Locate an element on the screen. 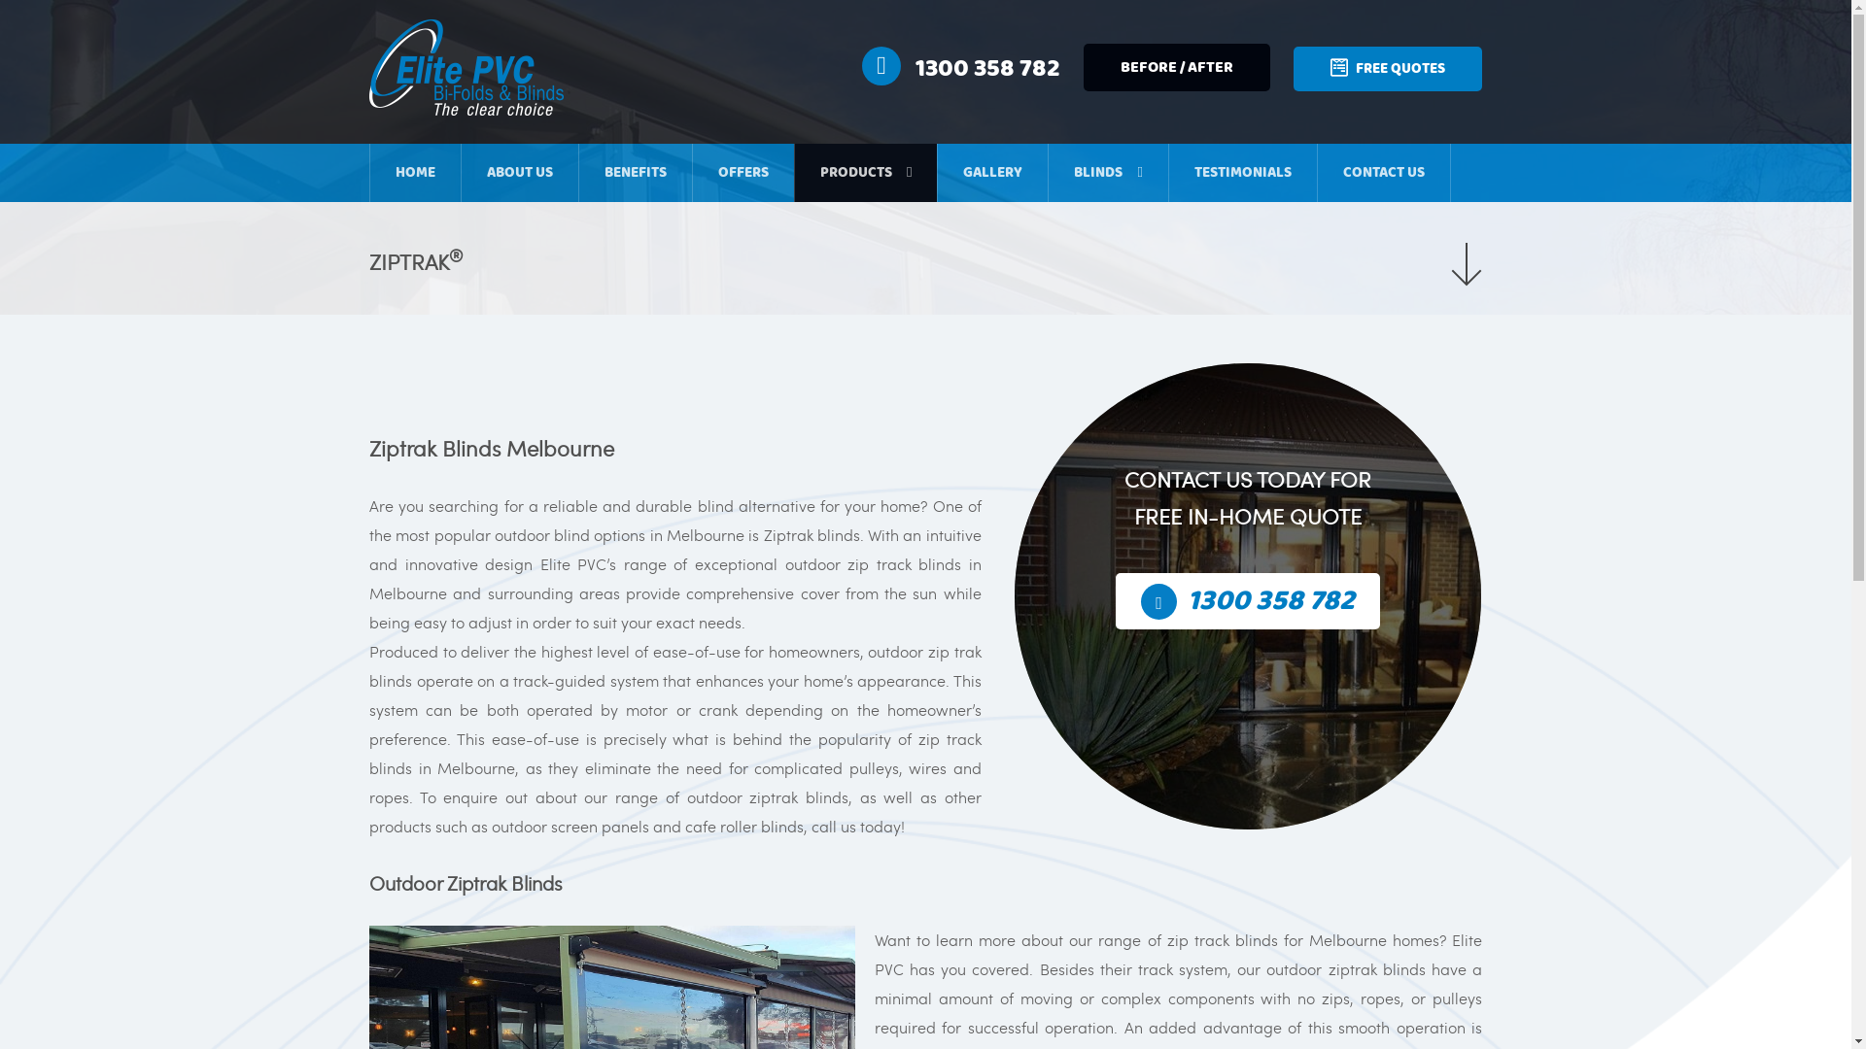  FREE QUOTES is located at coordinates (1388, 69).